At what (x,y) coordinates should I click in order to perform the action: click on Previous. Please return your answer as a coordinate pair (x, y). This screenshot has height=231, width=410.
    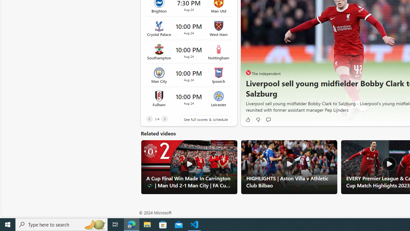
    Looking at the image, I should click on (149, 119).